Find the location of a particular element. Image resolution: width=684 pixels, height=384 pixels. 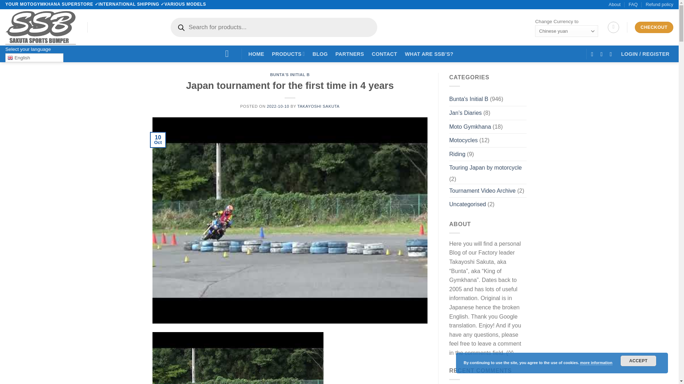

Refund policy is located at coordinates (659, 4).